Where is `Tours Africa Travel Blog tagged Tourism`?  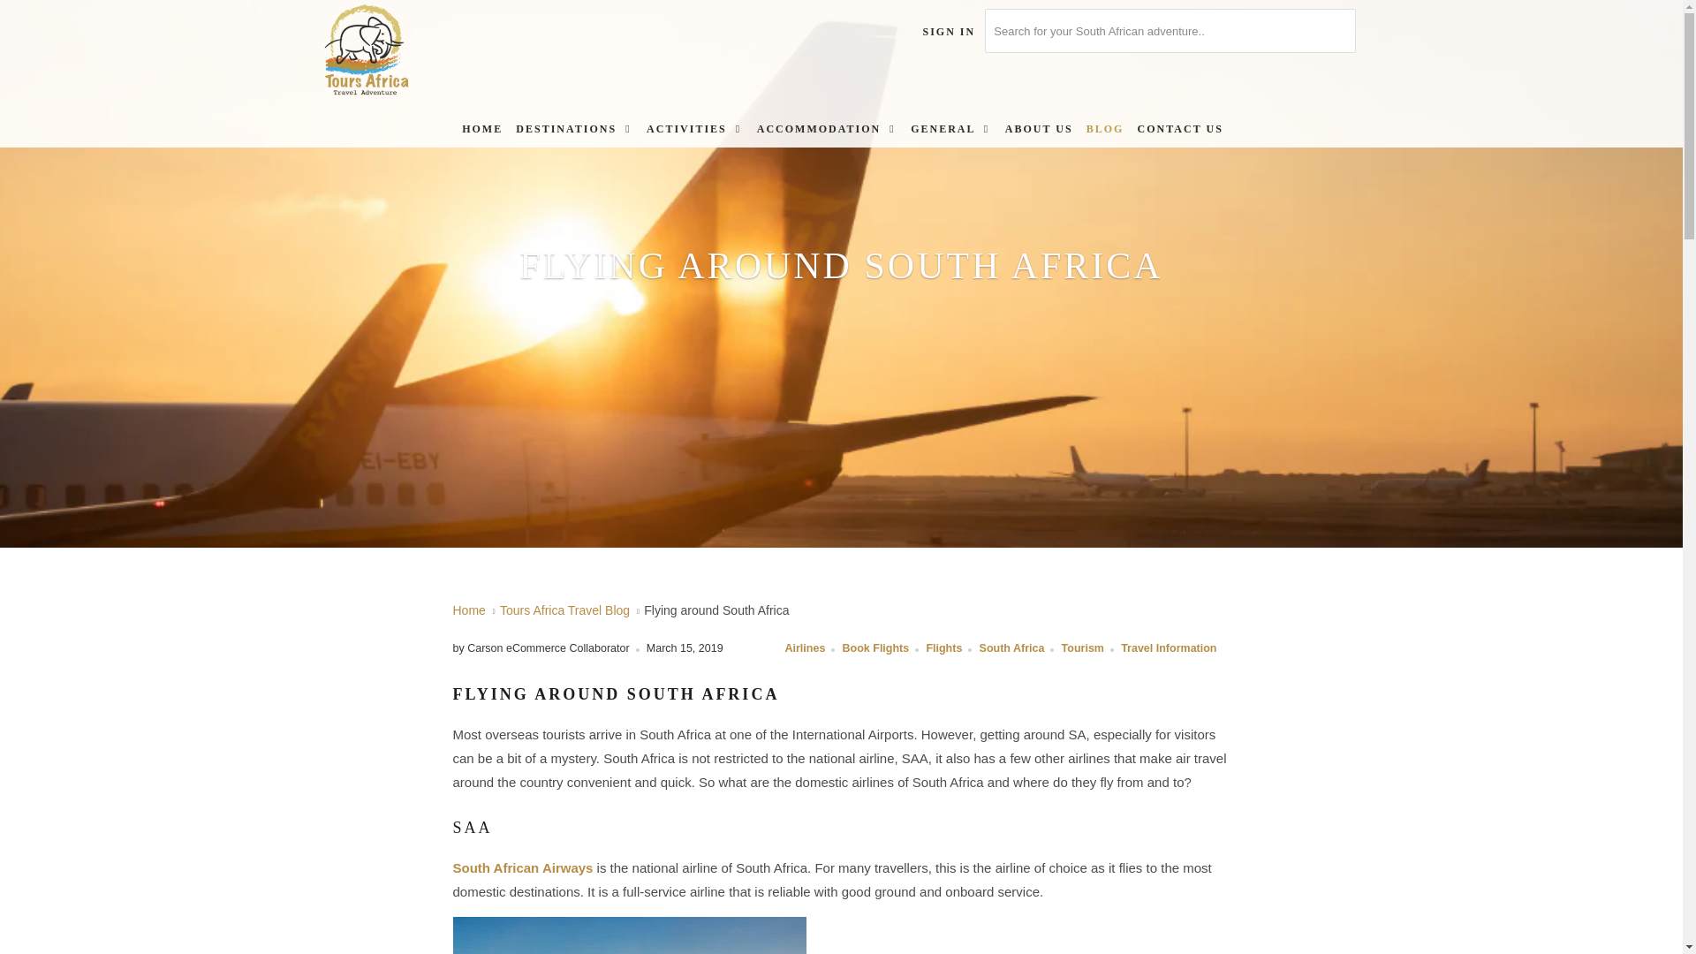 Tours Africa Travel Blog tagged Tourism is located at coordinates (1082, 647).